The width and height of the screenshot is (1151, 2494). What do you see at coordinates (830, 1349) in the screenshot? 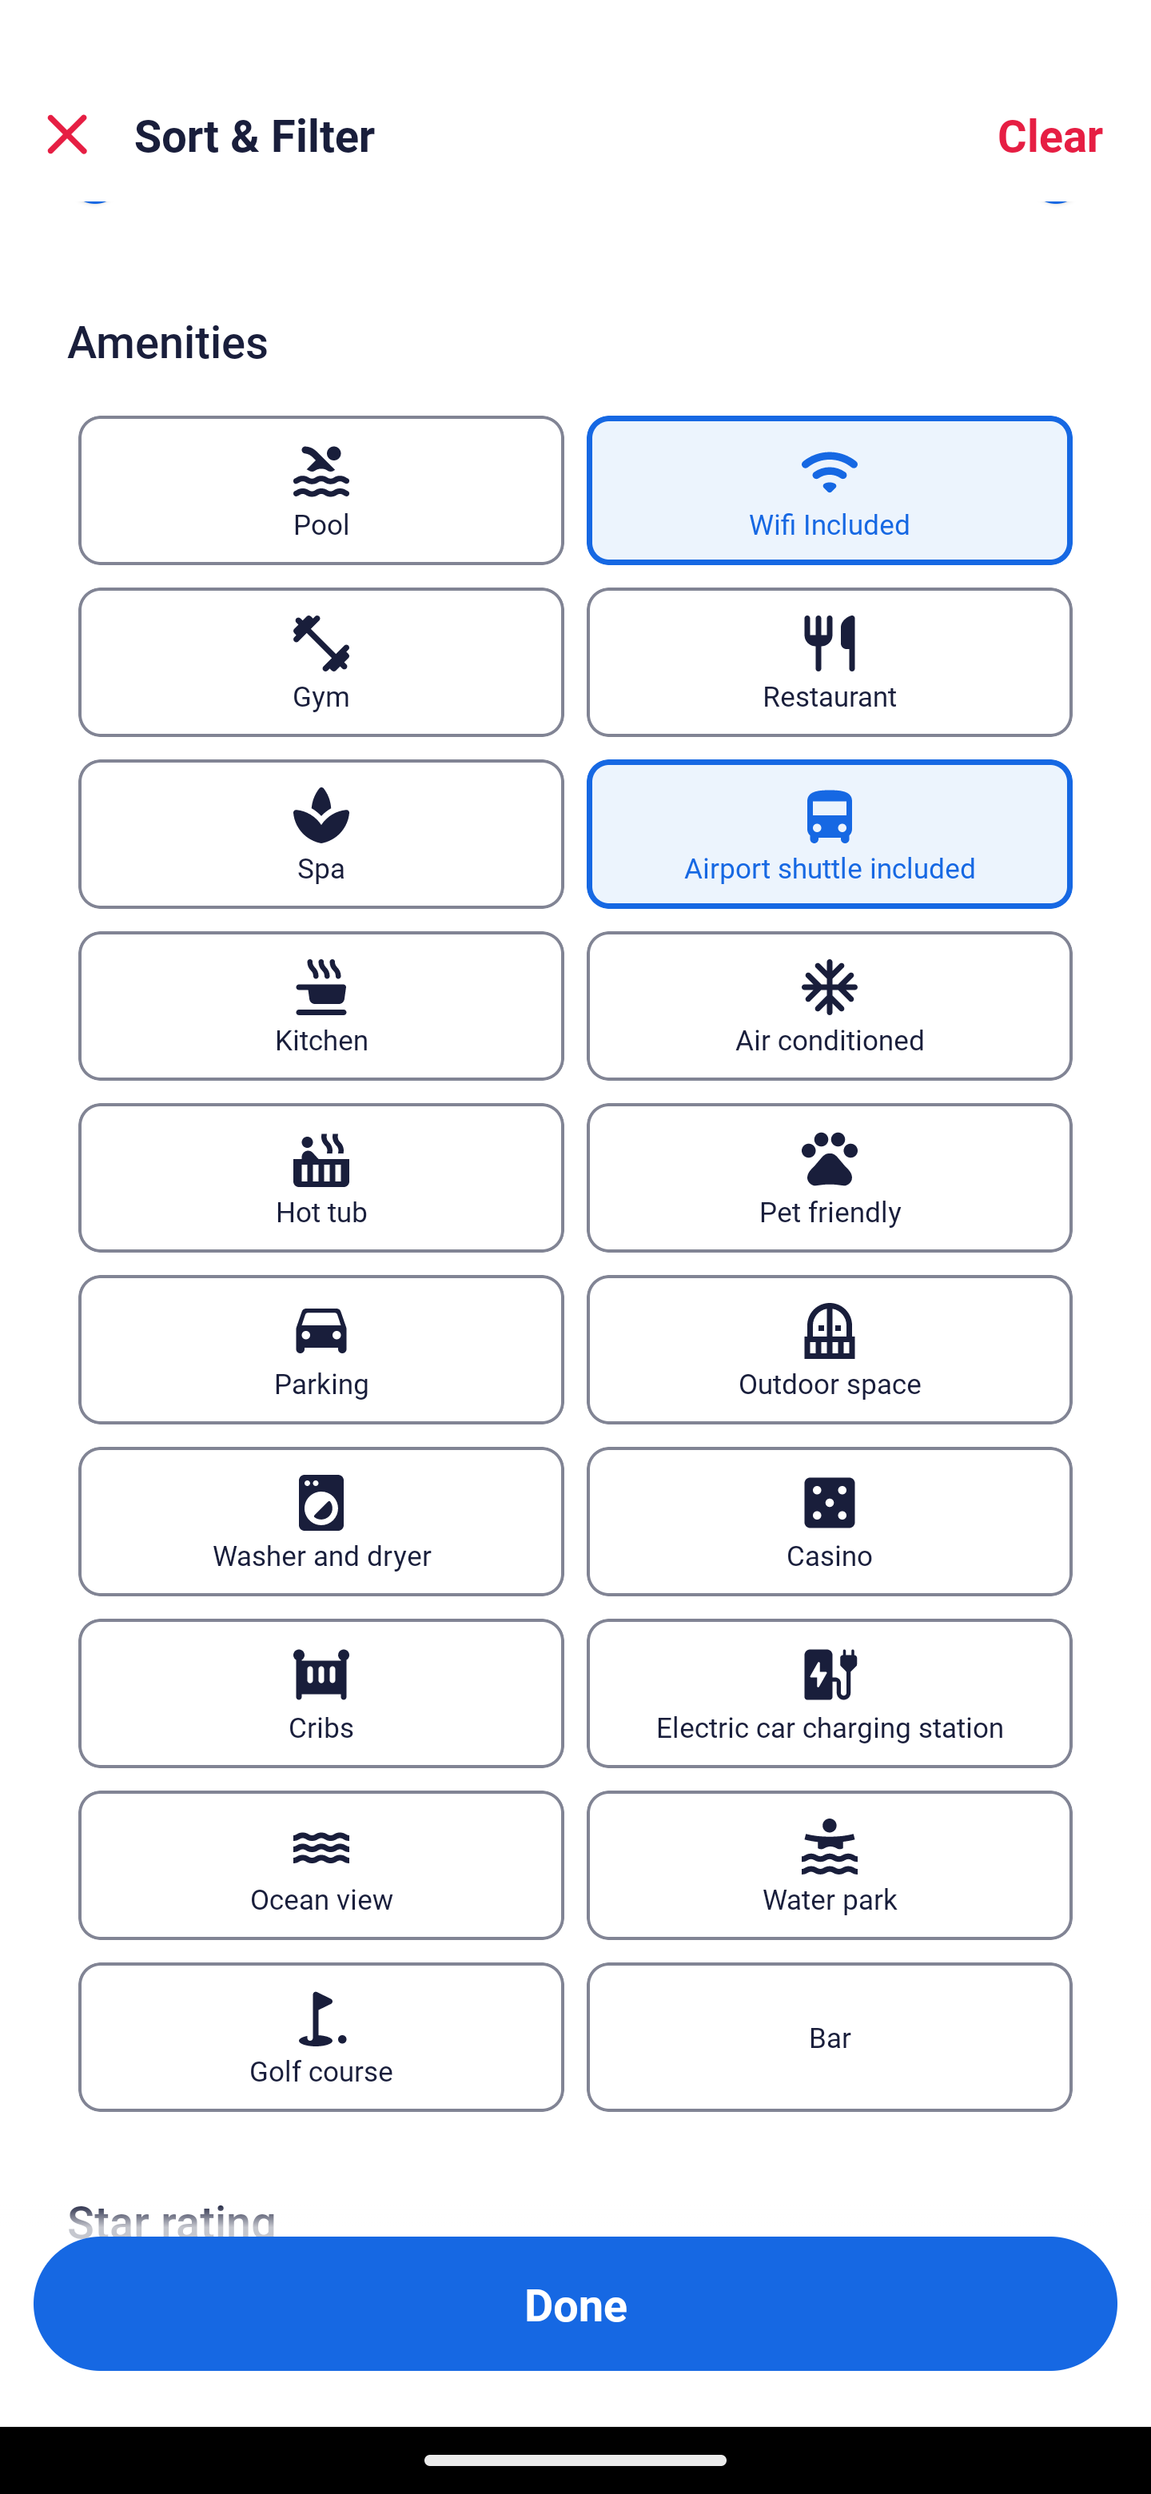
I see `Outdoor space` at bounding box center [830, 1349].